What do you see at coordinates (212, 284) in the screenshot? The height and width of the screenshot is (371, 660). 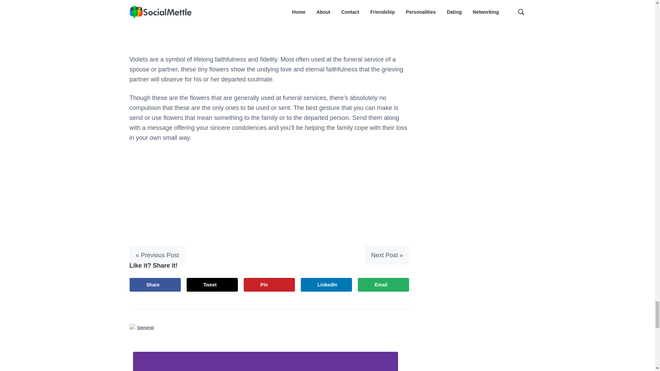 I see `Tweet` at bounding box center [212, 284].